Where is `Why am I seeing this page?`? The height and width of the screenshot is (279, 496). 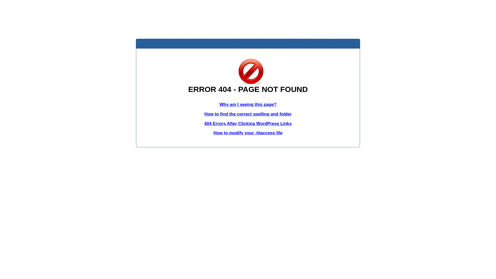 Why am I seeing this page? is located at coordinates (248, 104).